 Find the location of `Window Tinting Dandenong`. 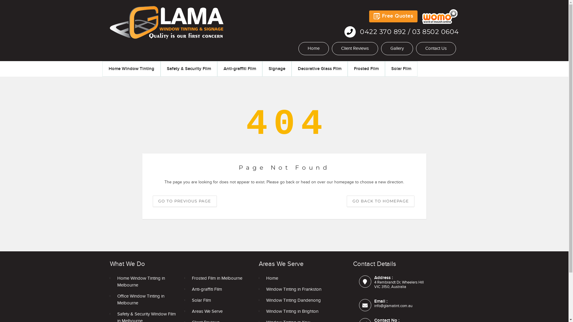

Window Tinting Dandenong is located at coordinates (299, 301).